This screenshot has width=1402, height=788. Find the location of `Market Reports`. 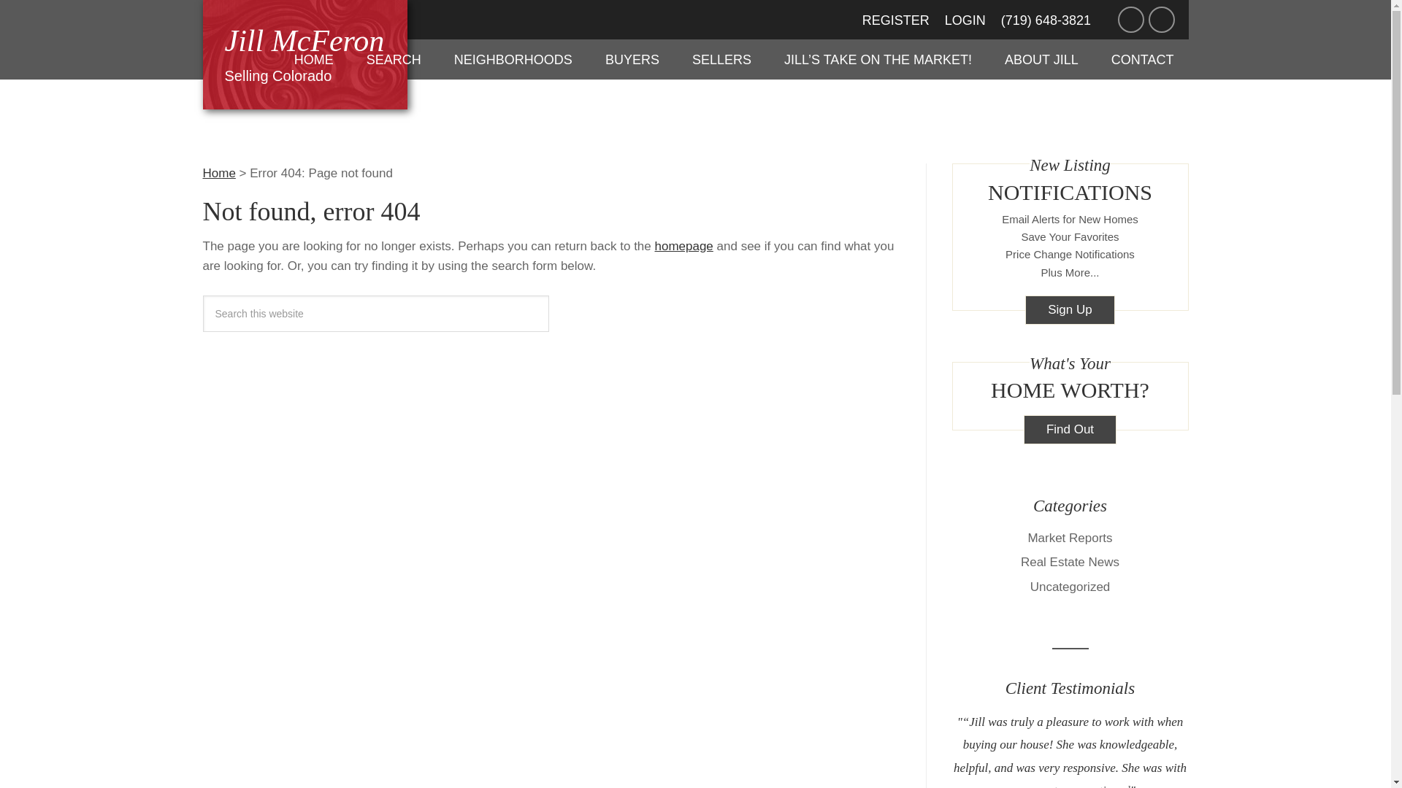

Market Reports is located at coordinates (305, 54).